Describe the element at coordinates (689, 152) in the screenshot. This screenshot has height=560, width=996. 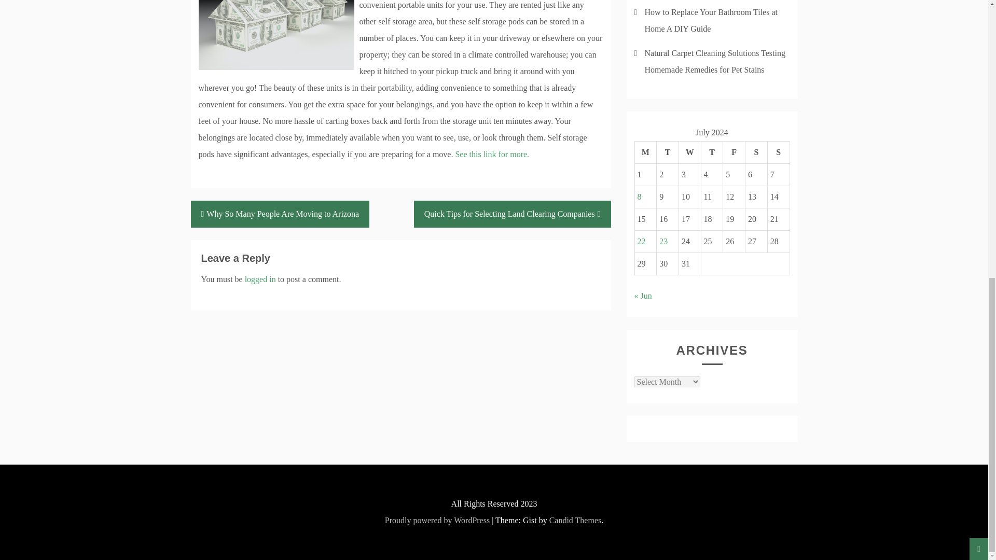
I see `Wednesday` at that location.